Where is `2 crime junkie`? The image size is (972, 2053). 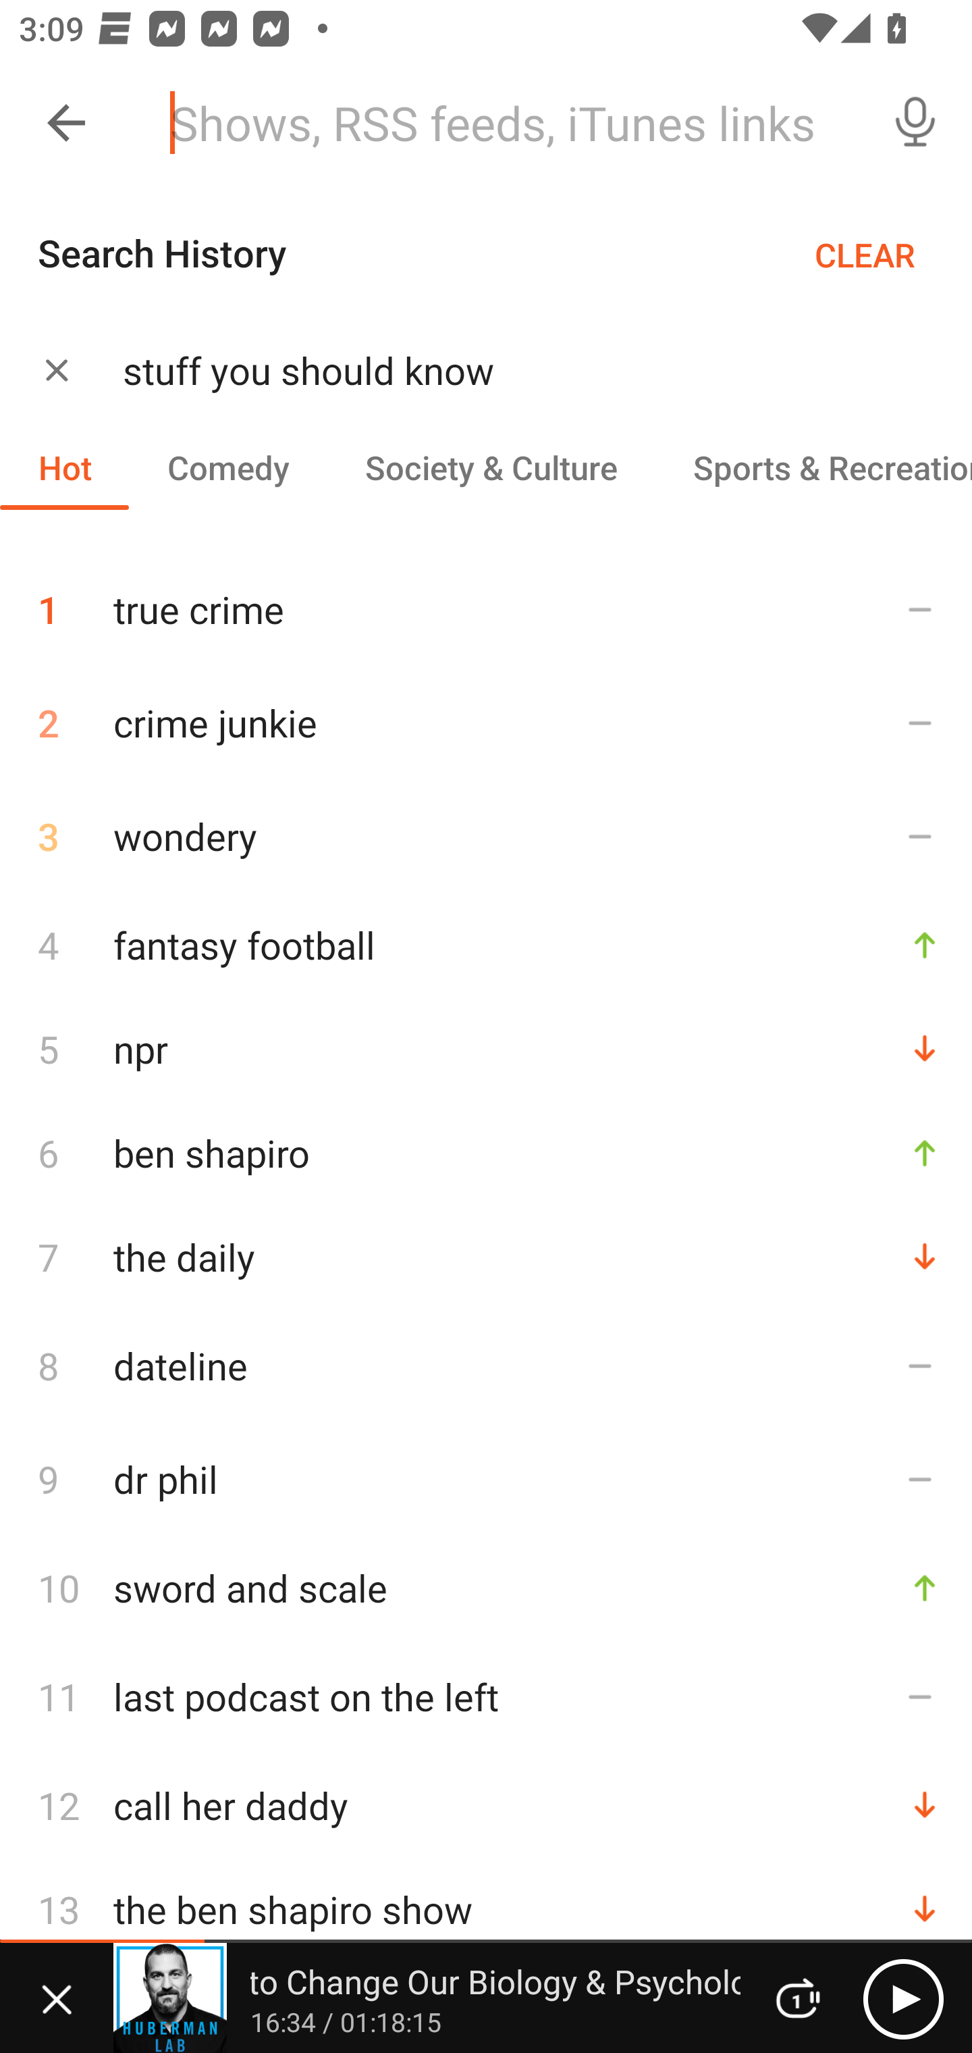 2 crime junkie is located at coordinates (486, 723).